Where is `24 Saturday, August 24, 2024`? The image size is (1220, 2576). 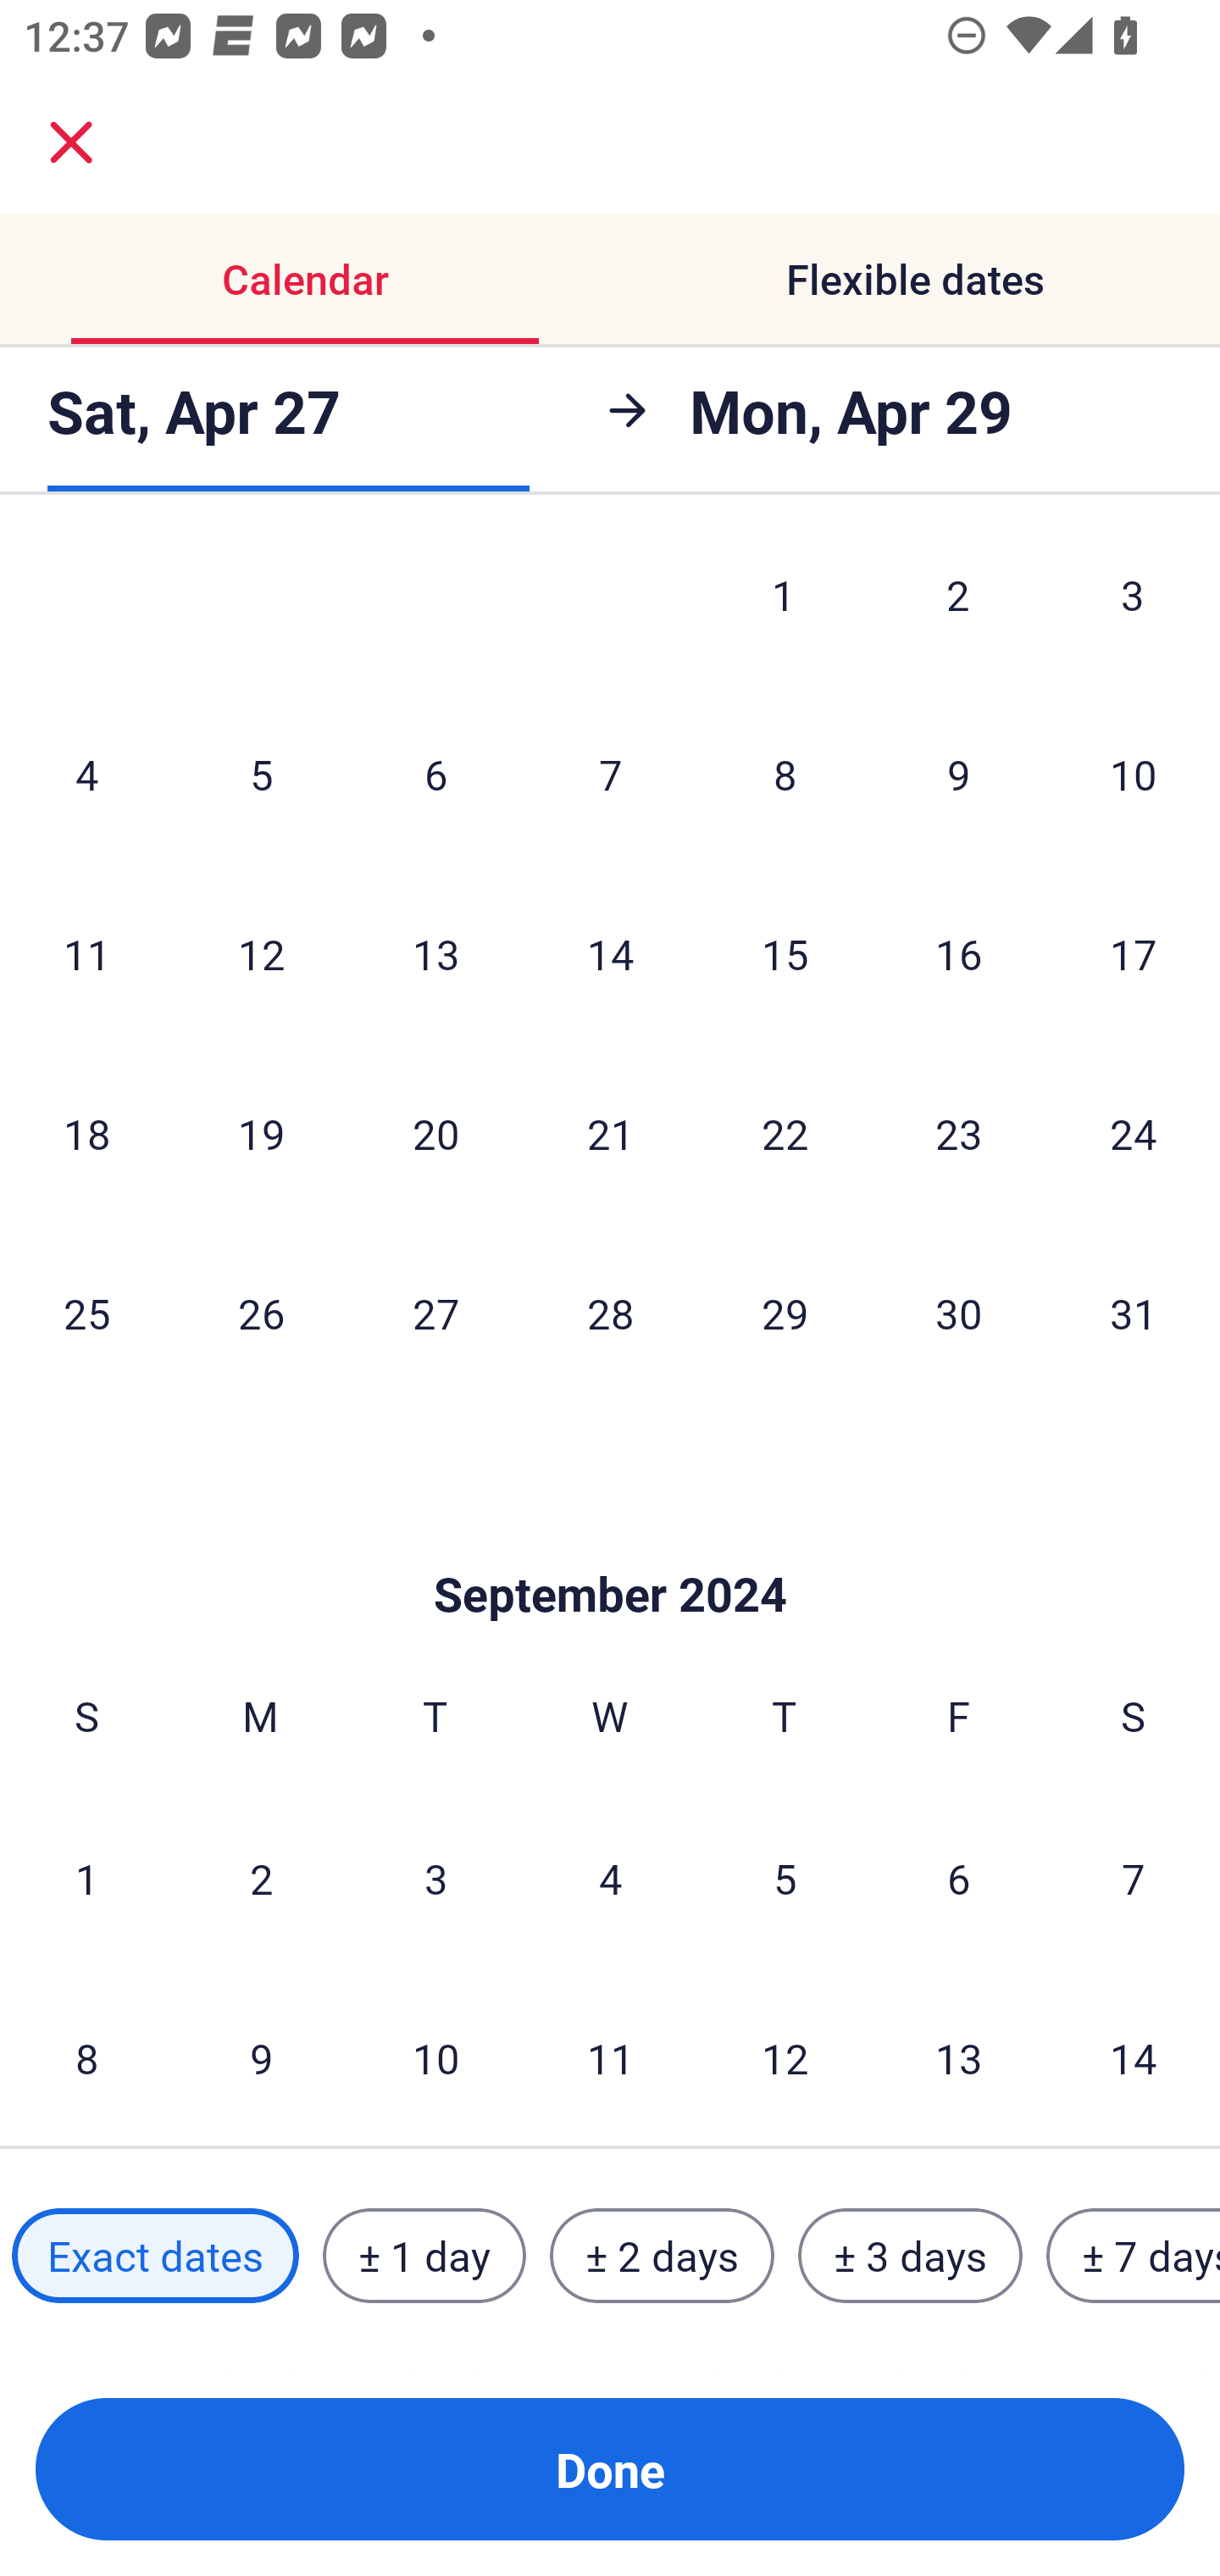
24 Saturday, August 24, 2024 is located at coordinates (1134, 1133).